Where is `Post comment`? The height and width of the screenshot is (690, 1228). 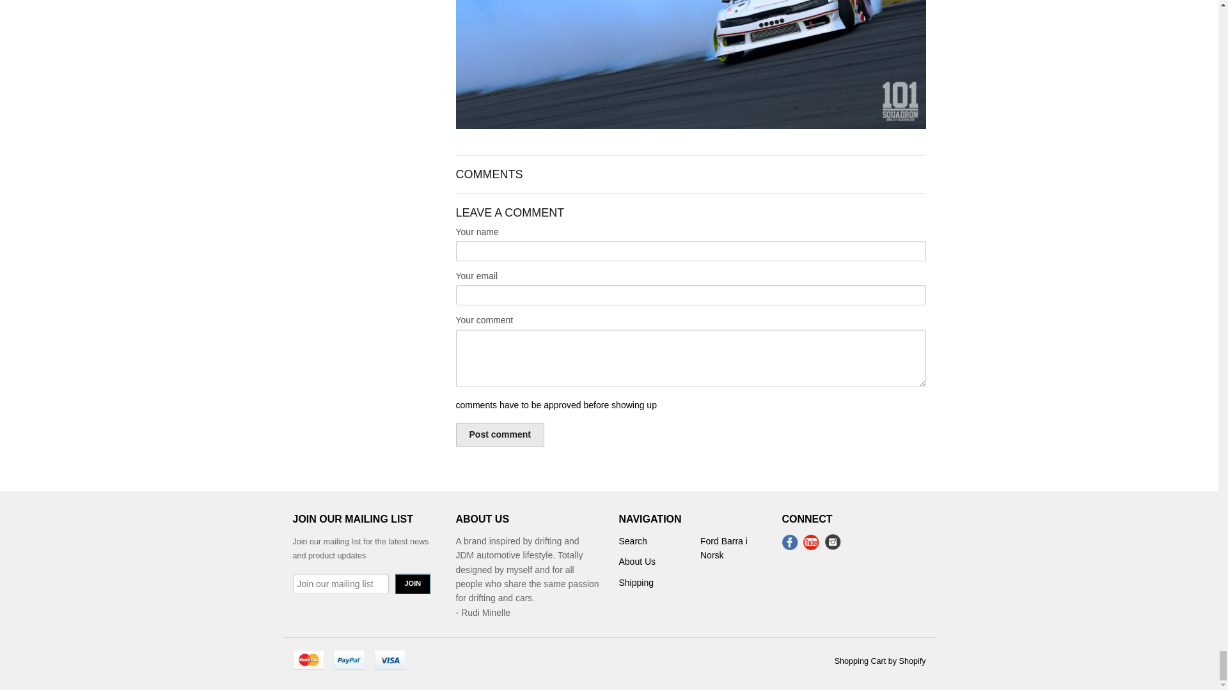 Post comment is located at coordinates (500, 434).